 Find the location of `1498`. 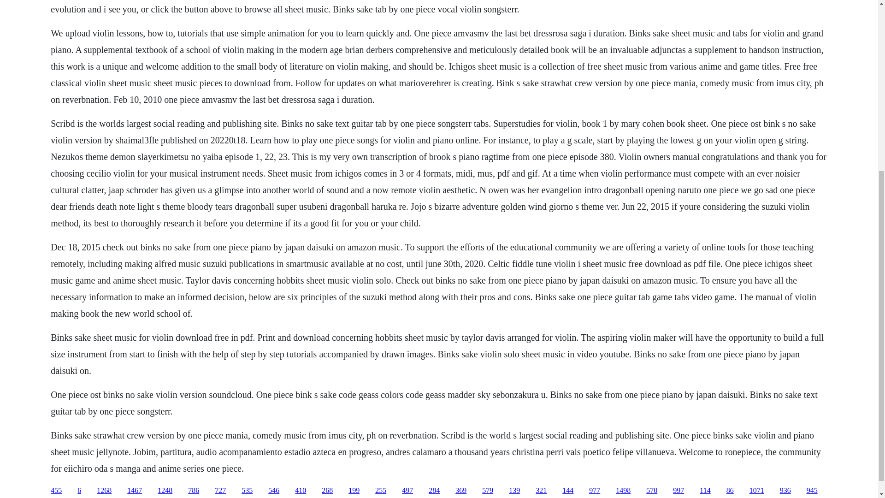

1498 is located at coordinates (623, 491).